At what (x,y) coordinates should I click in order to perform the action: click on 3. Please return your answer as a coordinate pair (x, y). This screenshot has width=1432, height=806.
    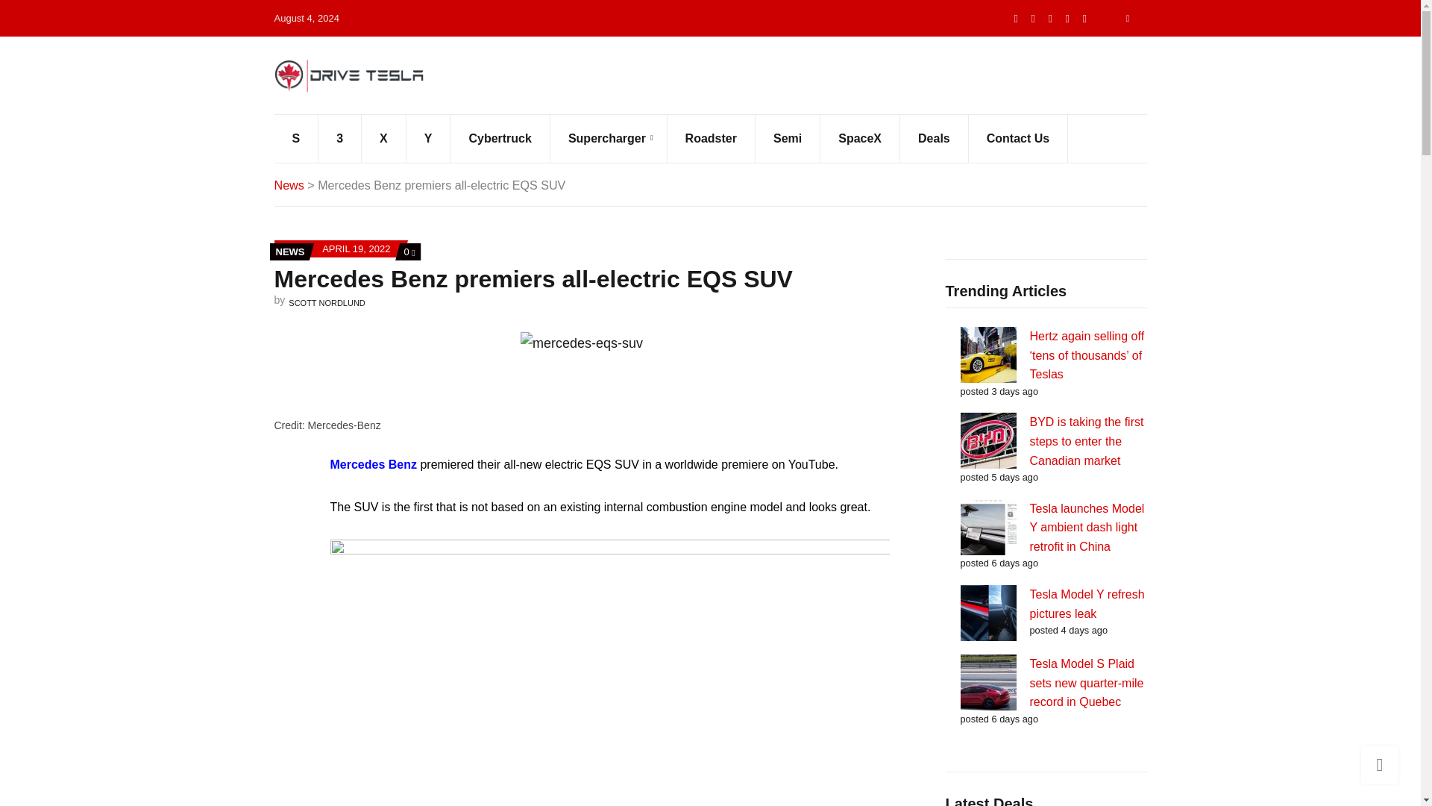
    Looking at the image, I should click on (340, 139).